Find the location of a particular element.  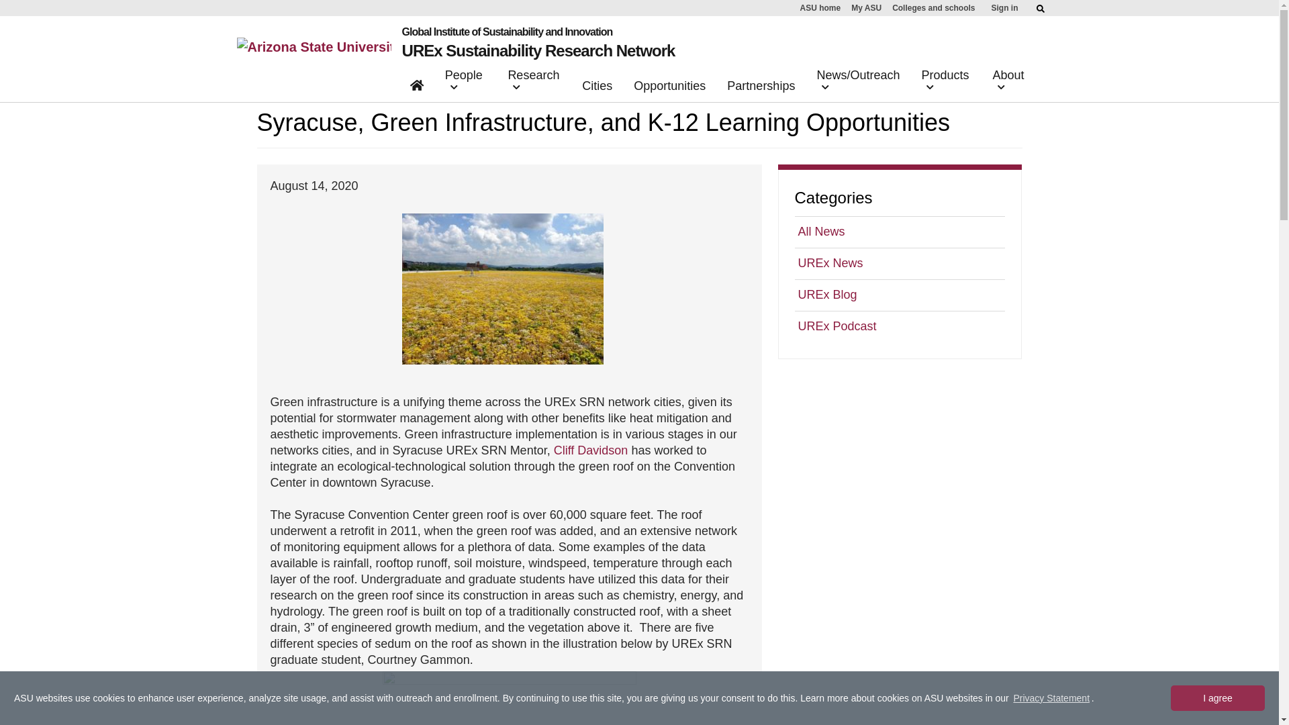

Opportunities is located at coordinates (669, 89).